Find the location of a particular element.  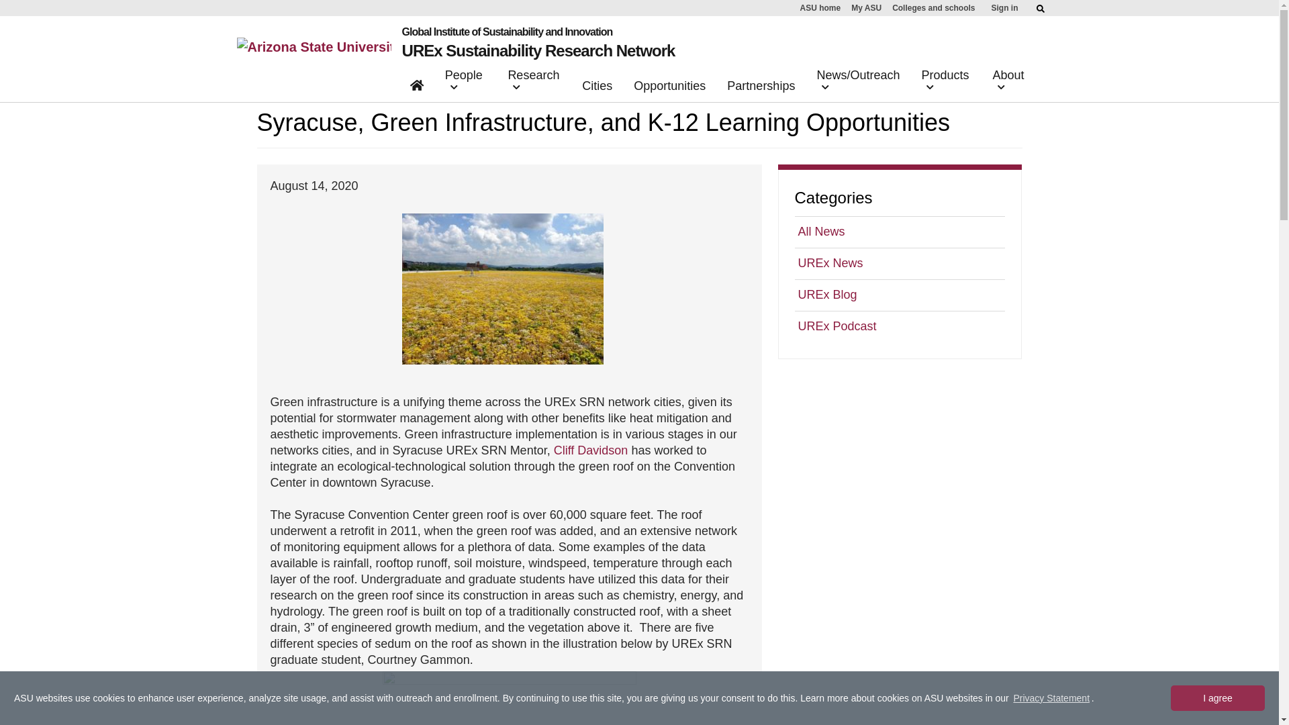

Opportunities is located at coordinates (669, 89).